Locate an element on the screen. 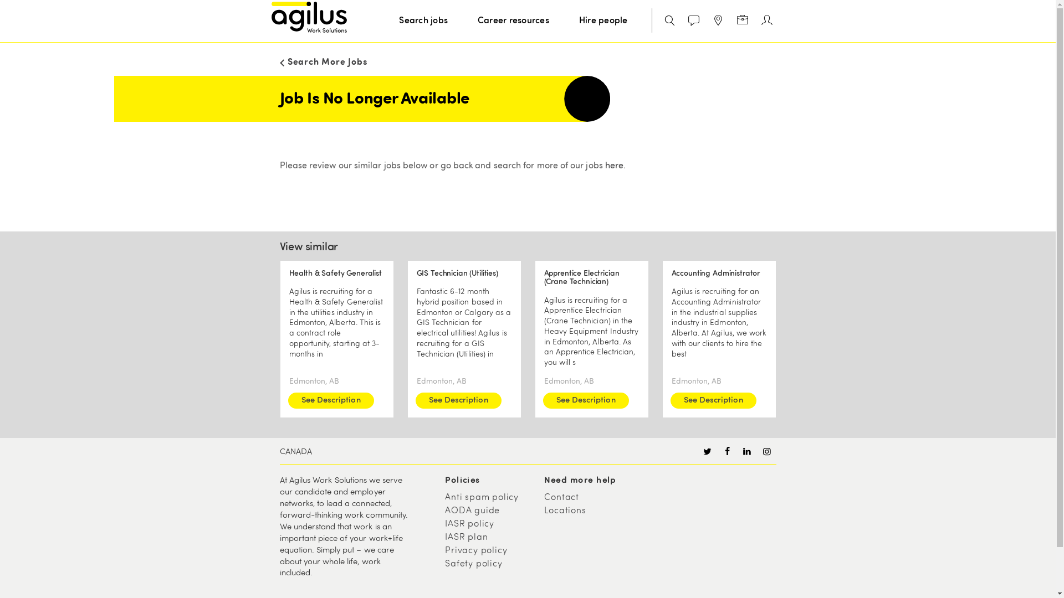 The image size is (1064, 598). Agilus Work Solutions is located at coordinates (309, 17).